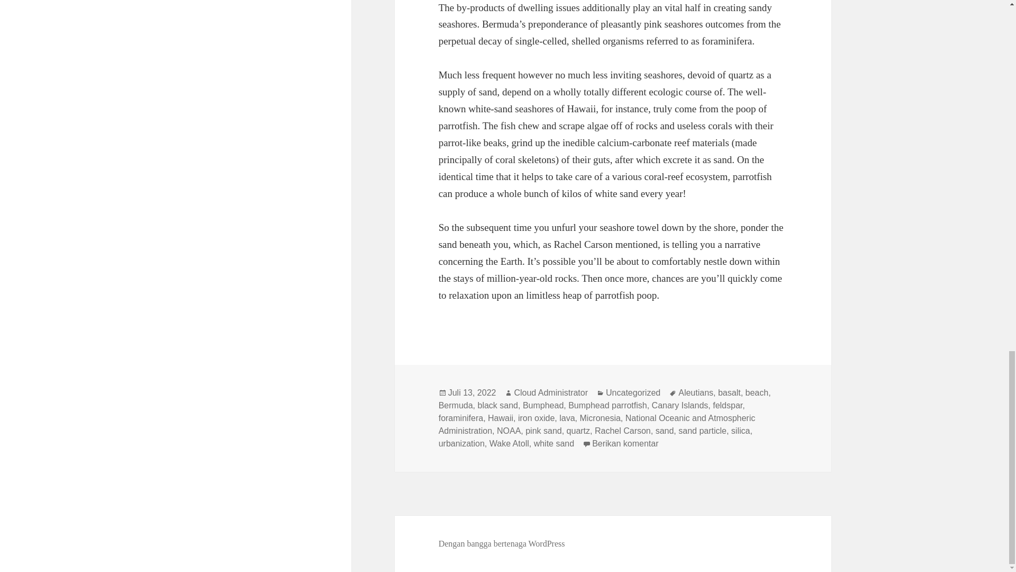  Describe the element at coordinates (633, 393) in the screenshot. I see `Uncategorized` at that location.